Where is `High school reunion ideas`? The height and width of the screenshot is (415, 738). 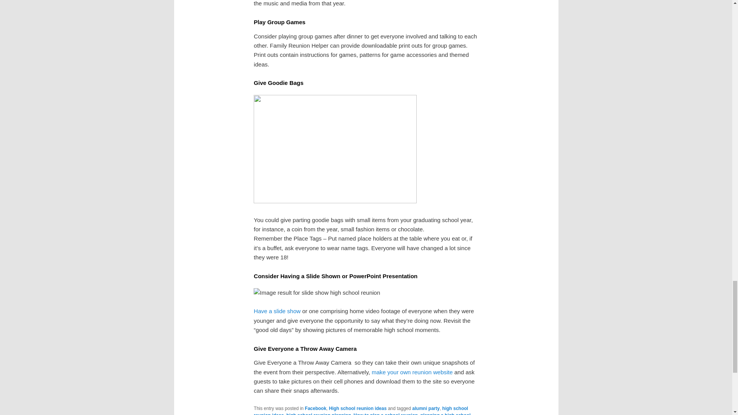 High school reunion ideas is located at coordinates (358, 408).